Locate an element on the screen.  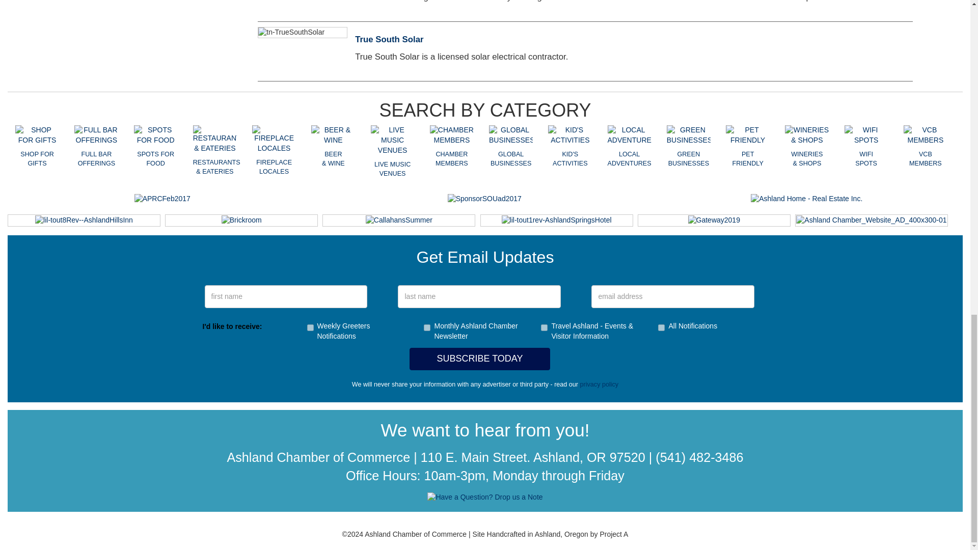
WIFI SPOTS is located at coordinates (866, 135).